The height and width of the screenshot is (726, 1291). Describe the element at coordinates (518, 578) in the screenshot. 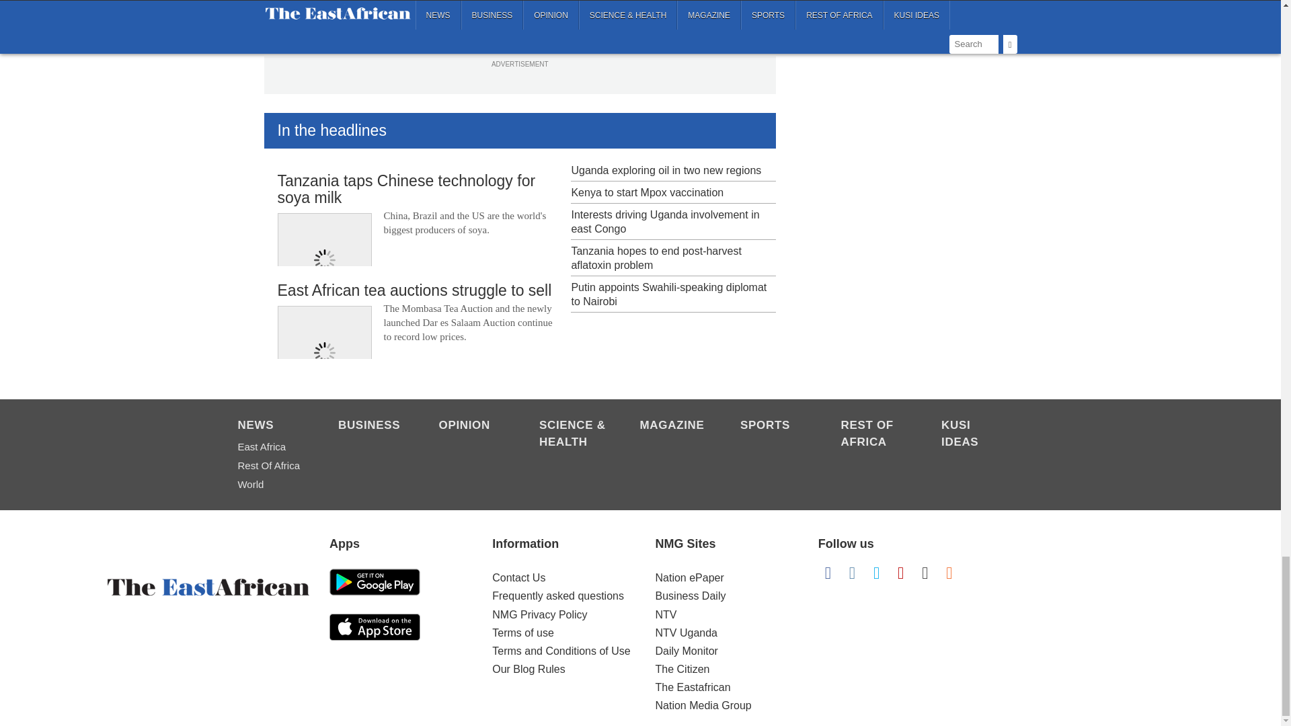

I see `Contact Us` at that location.